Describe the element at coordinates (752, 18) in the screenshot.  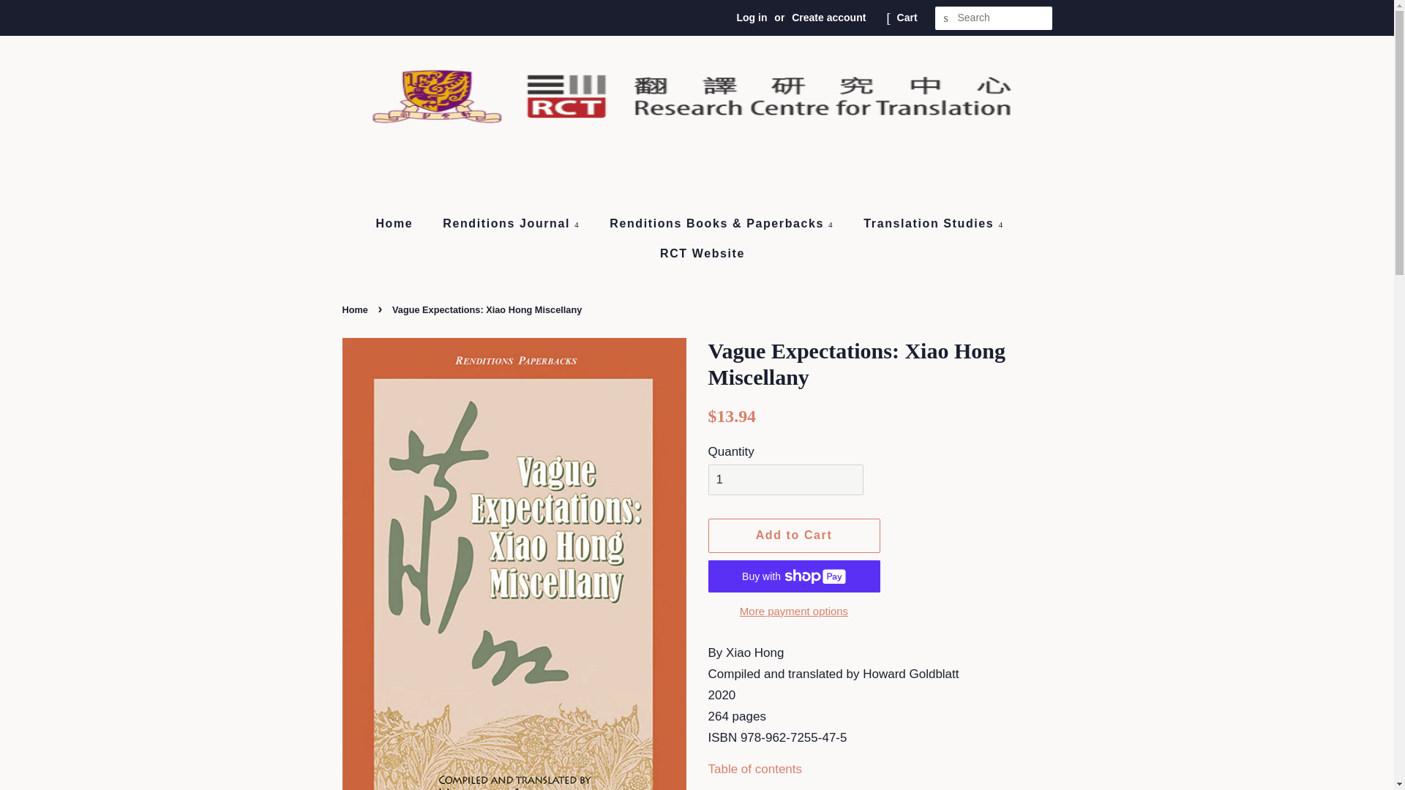
I see `Log in` at that location.